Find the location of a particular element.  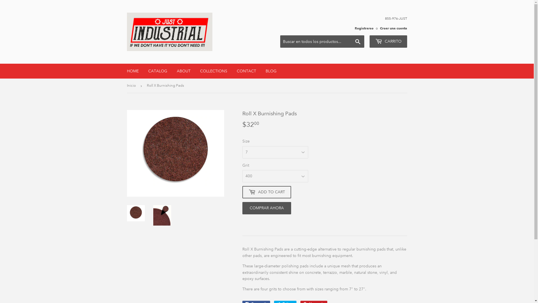

ADD TO CART is located at coordinates (266, 192).